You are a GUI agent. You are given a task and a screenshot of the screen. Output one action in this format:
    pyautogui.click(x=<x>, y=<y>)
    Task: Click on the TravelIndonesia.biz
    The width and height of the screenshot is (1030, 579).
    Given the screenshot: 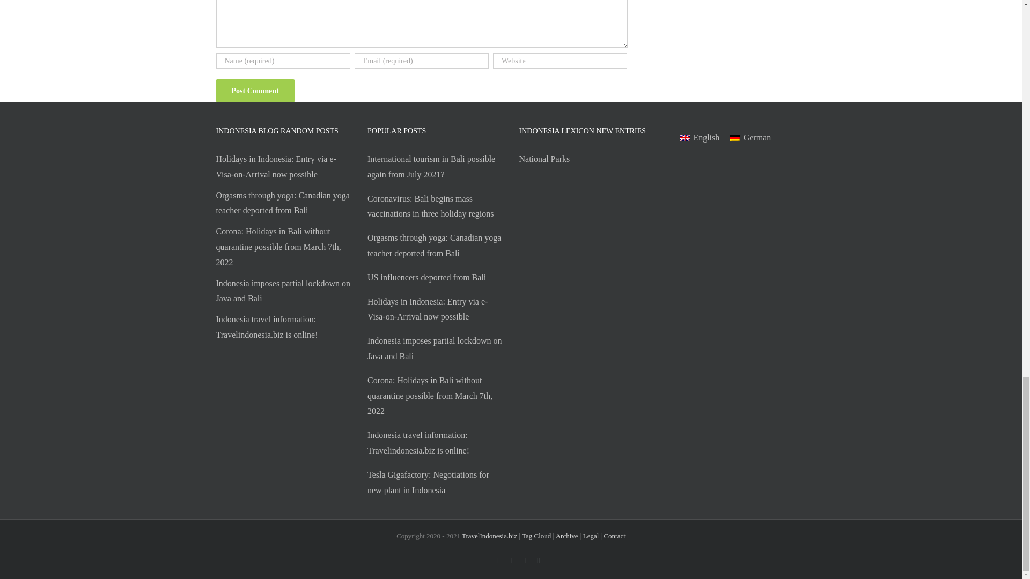 What is the action you would take?
    pyautogui.click(x=489, y=536)
    